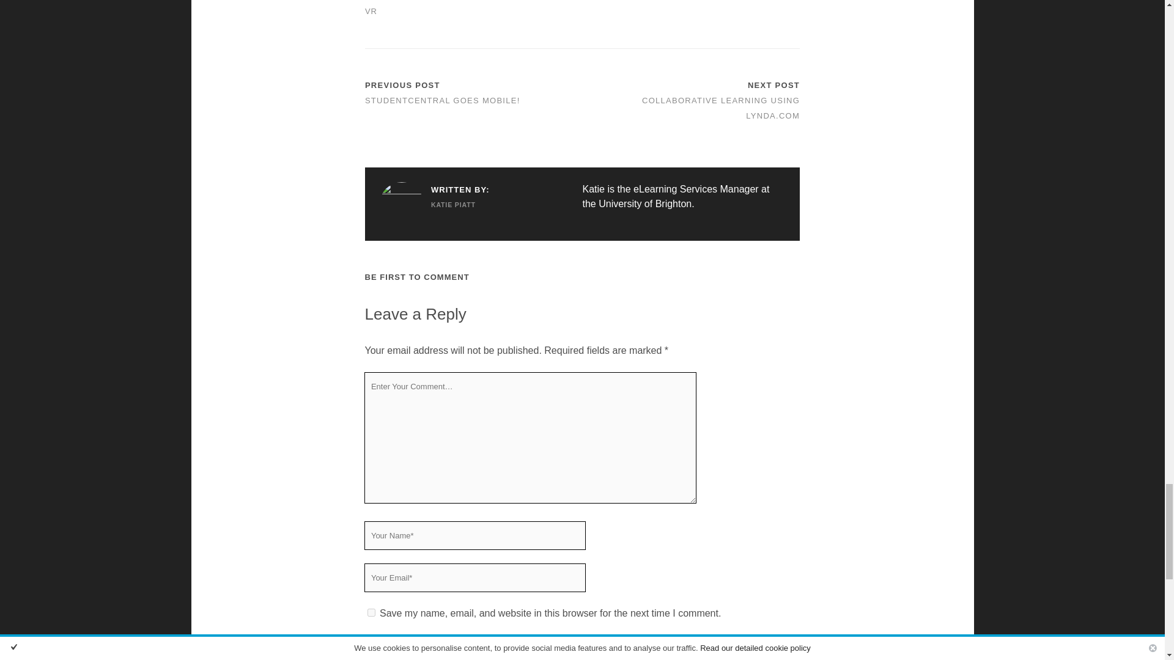 This screenshot has height=660, width=1174. Describe the element at coordinates (434, 204) in the screenshot. I see `Posts by Katie Piatt` at that location.